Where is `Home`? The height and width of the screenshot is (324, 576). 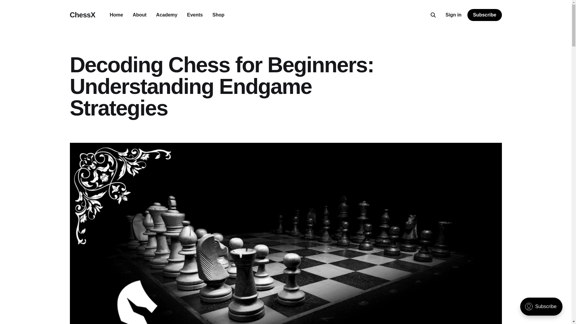
Home is located at coordinates (116, 15).